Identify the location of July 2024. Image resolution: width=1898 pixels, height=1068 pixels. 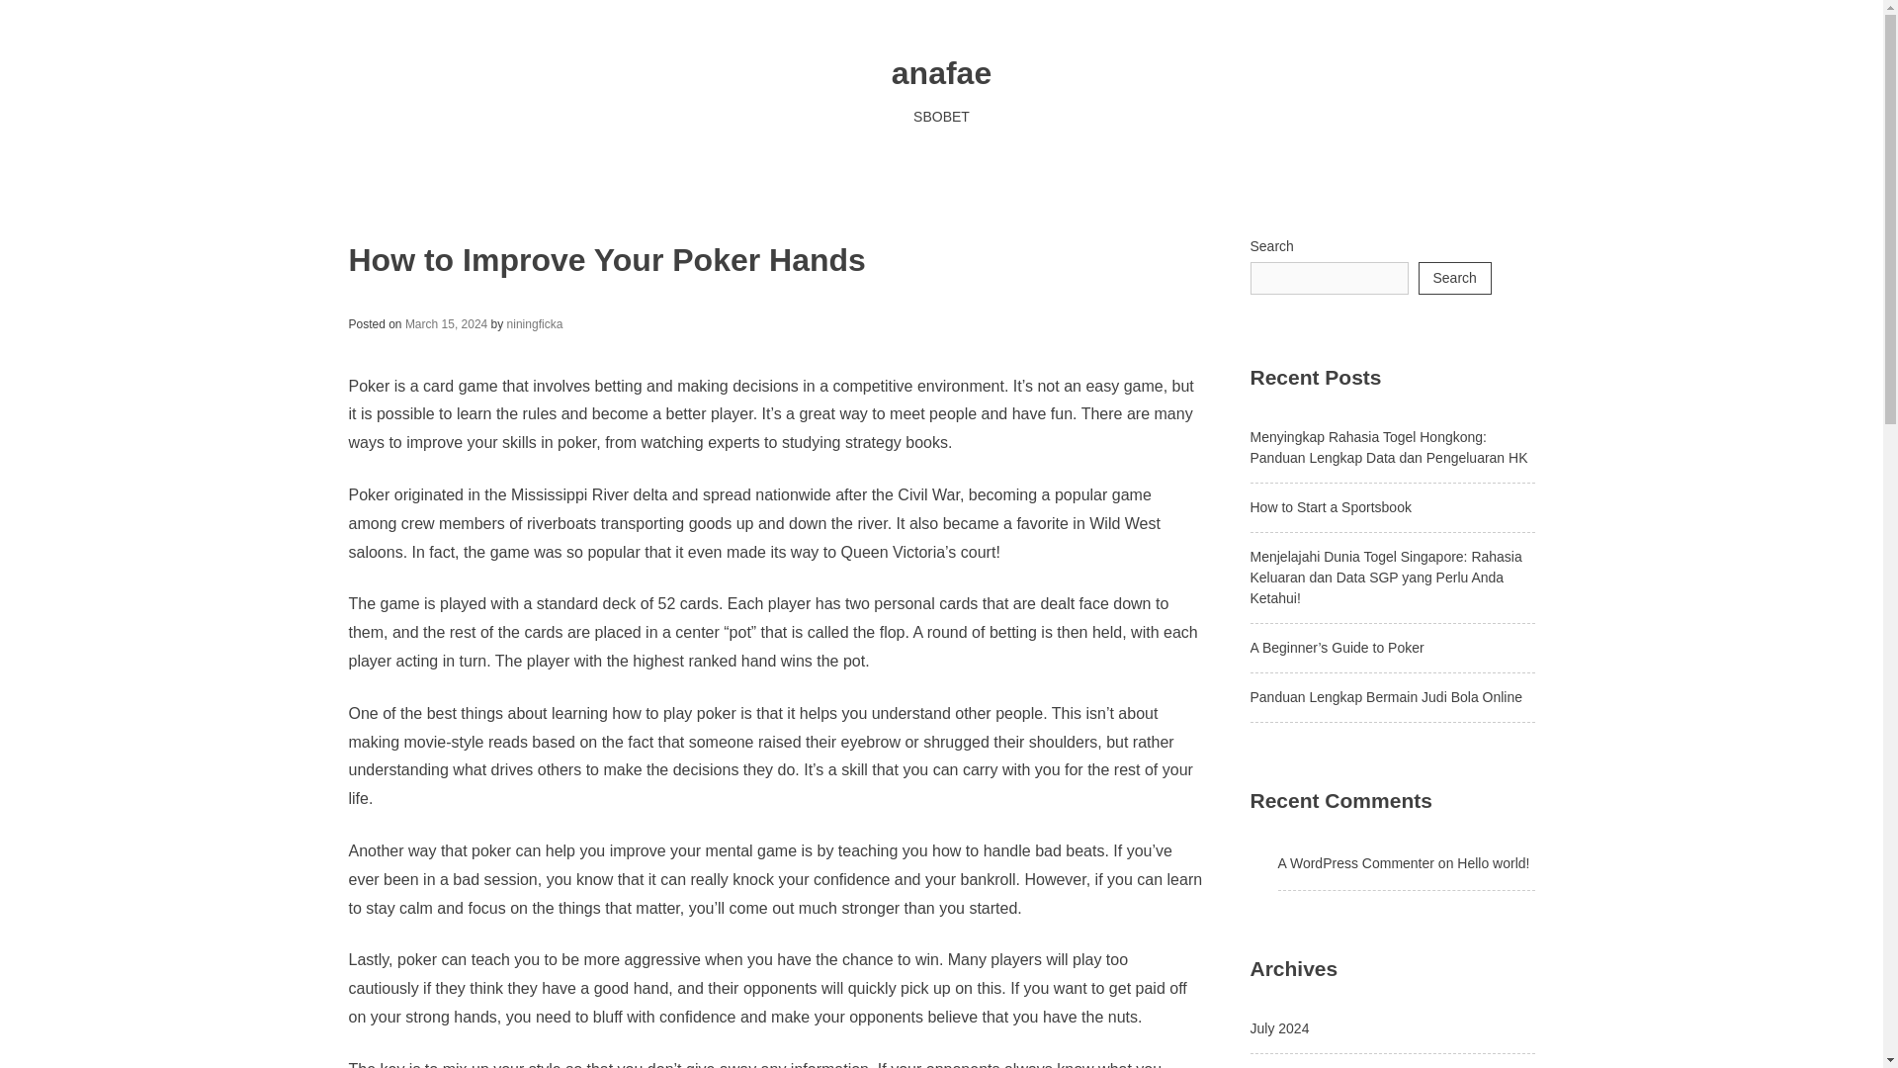
(1279, 1028).